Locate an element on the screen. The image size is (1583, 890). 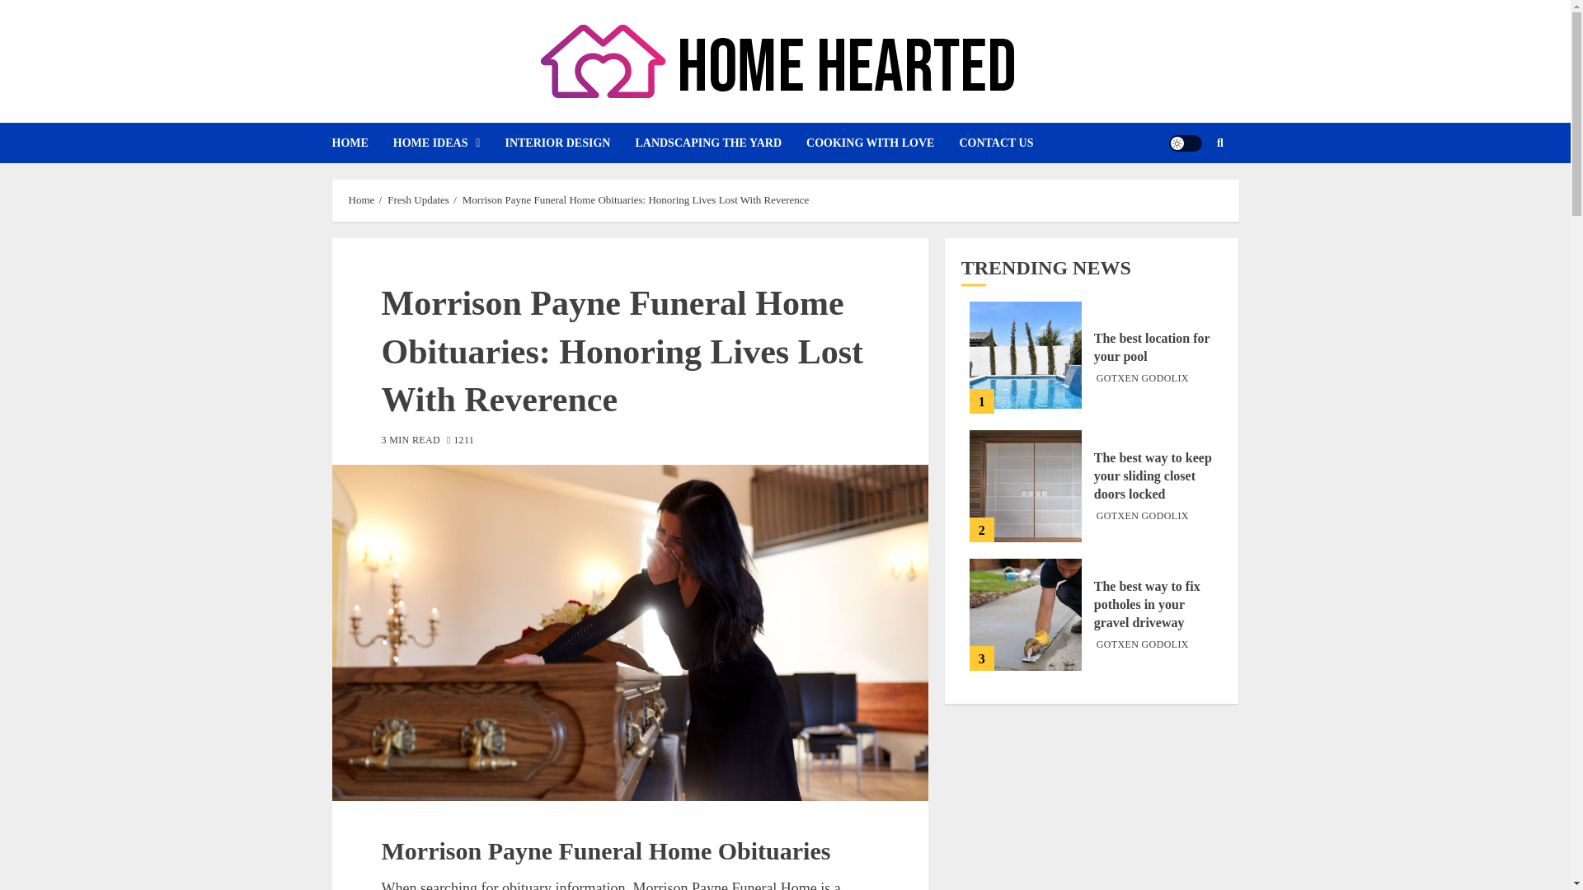
LANDSCAPING THE YARD is located at coordinates (720, 143).